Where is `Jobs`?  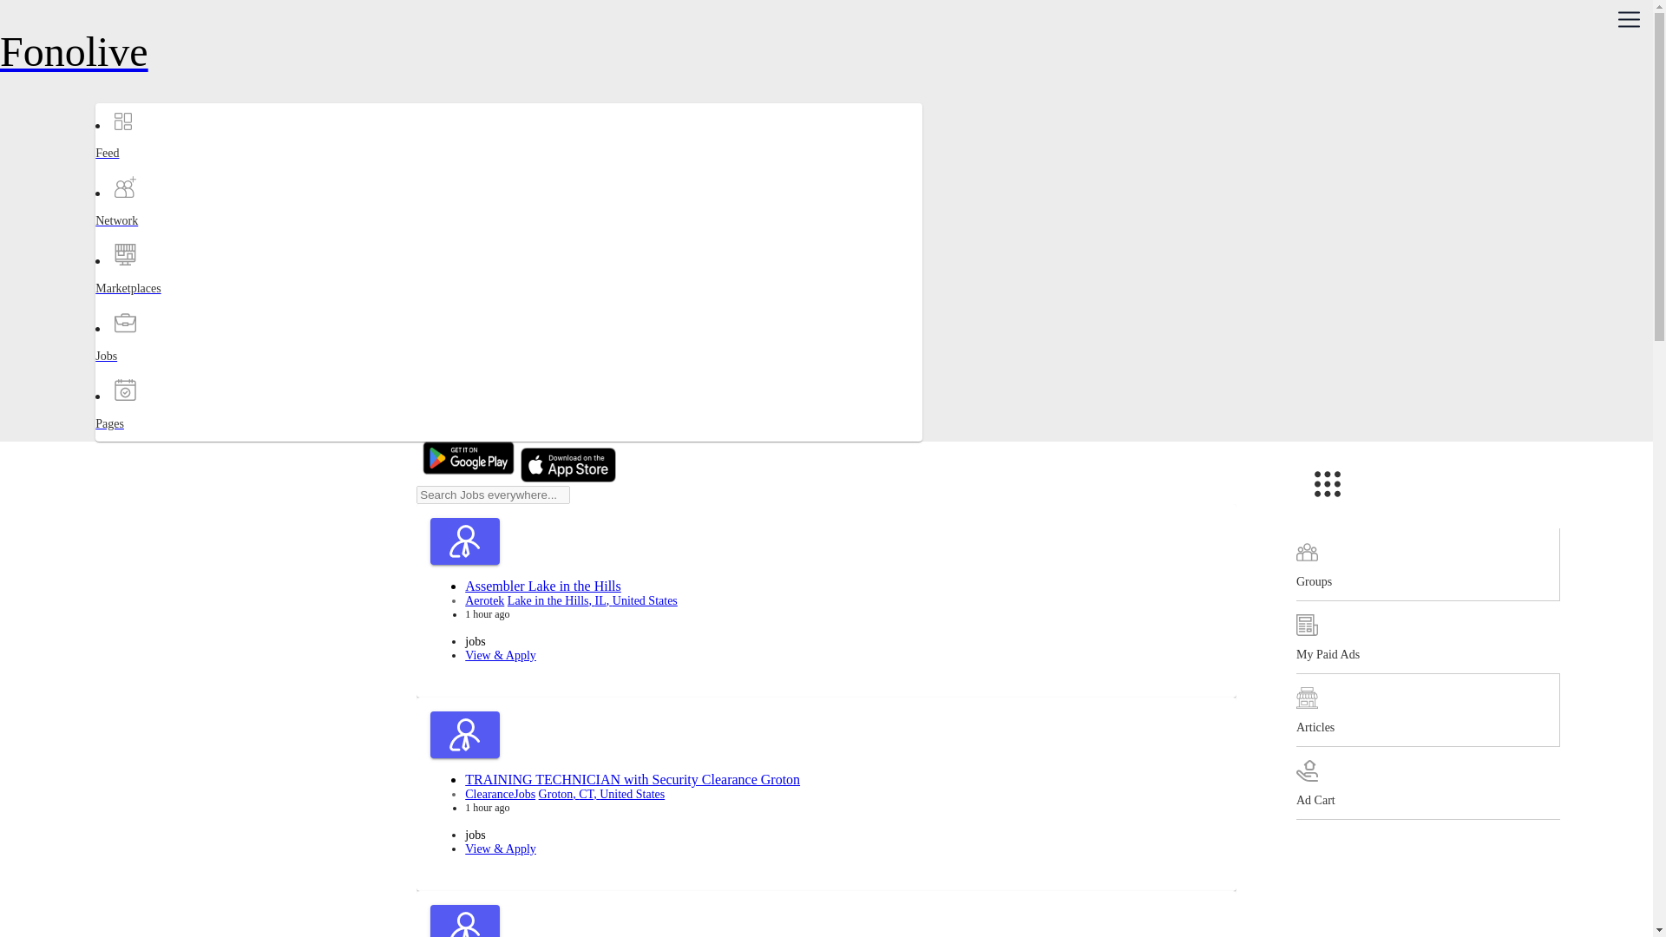 Jobs is located at coordinates (163, 371).